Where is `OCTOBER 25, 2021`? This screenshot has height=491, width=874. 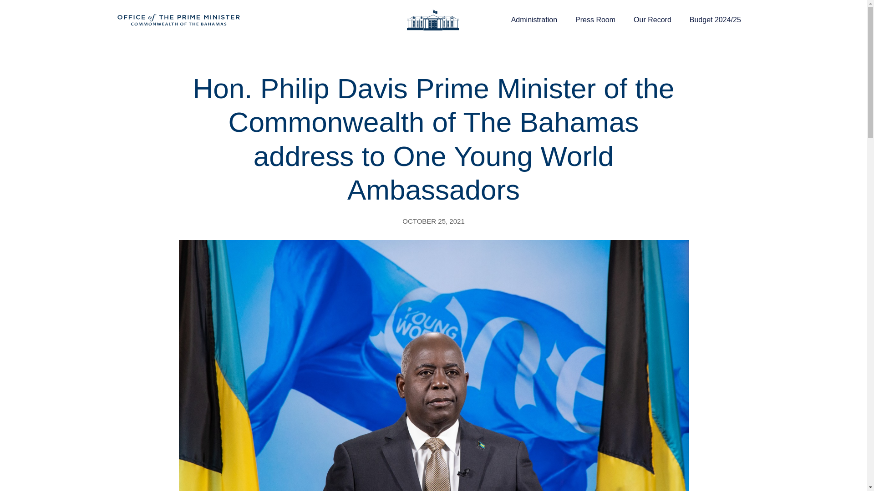
OCTOBER 25, 2021 is located at coordinates (433, 221).